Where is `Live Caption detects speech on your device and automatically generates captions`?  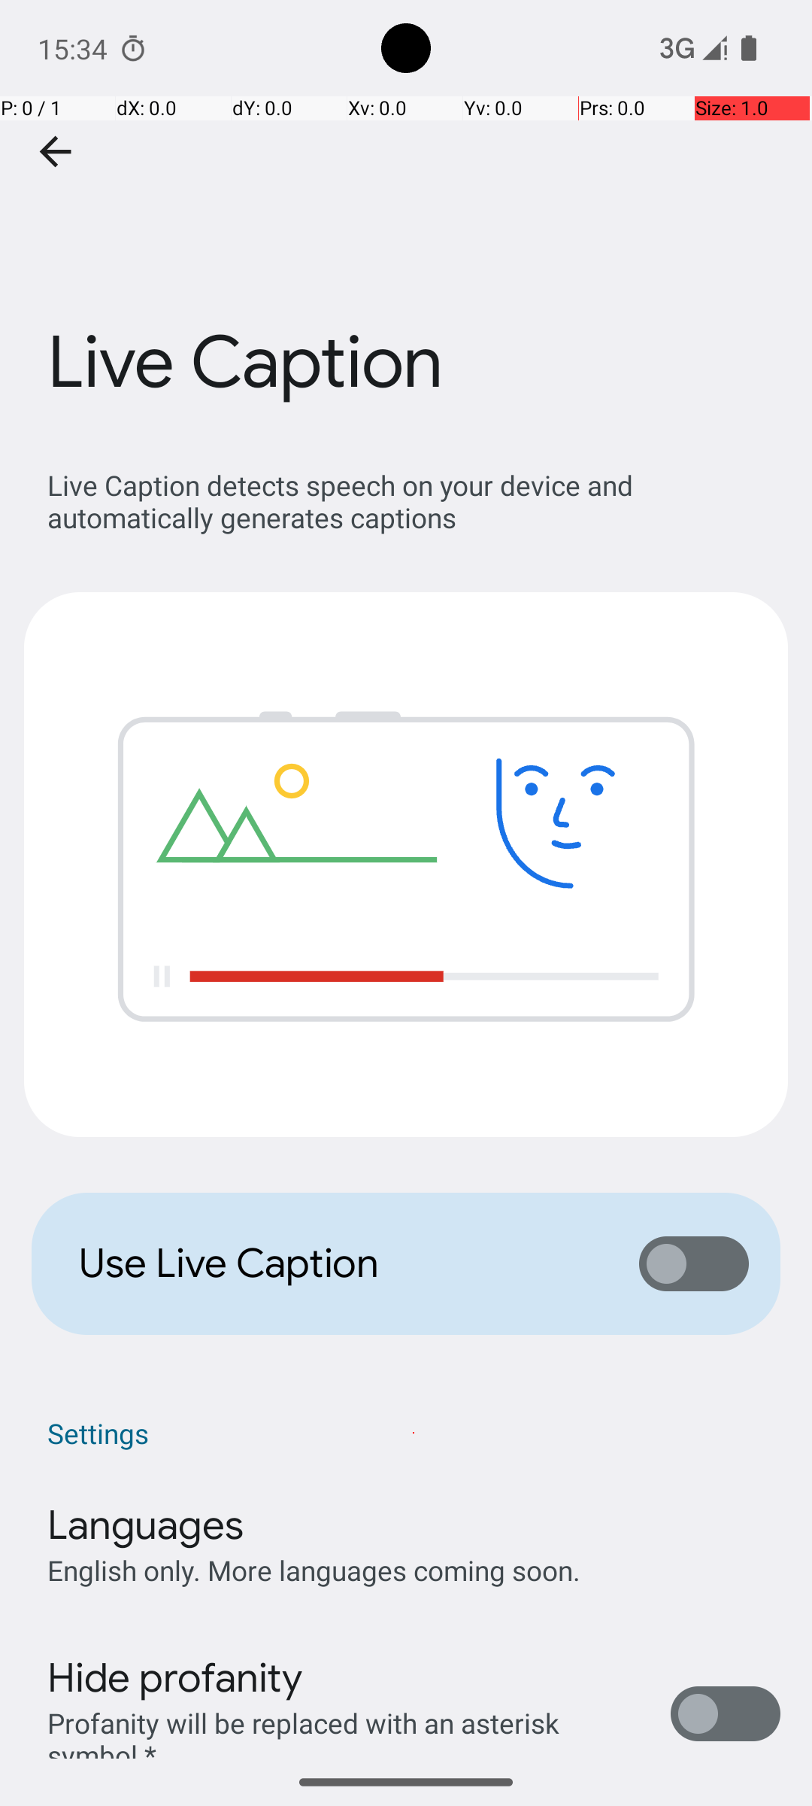
Live Caption detects speech on your device and automatically generates captions is located at coordinates (414, 501).